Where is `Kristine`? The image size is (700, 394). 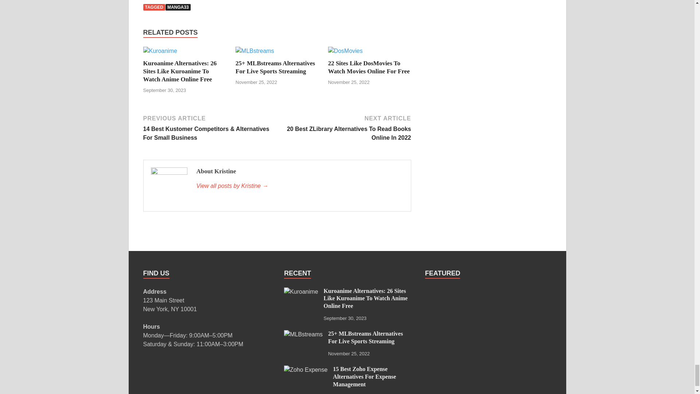
Kristine is located at coordinates (299, 186).